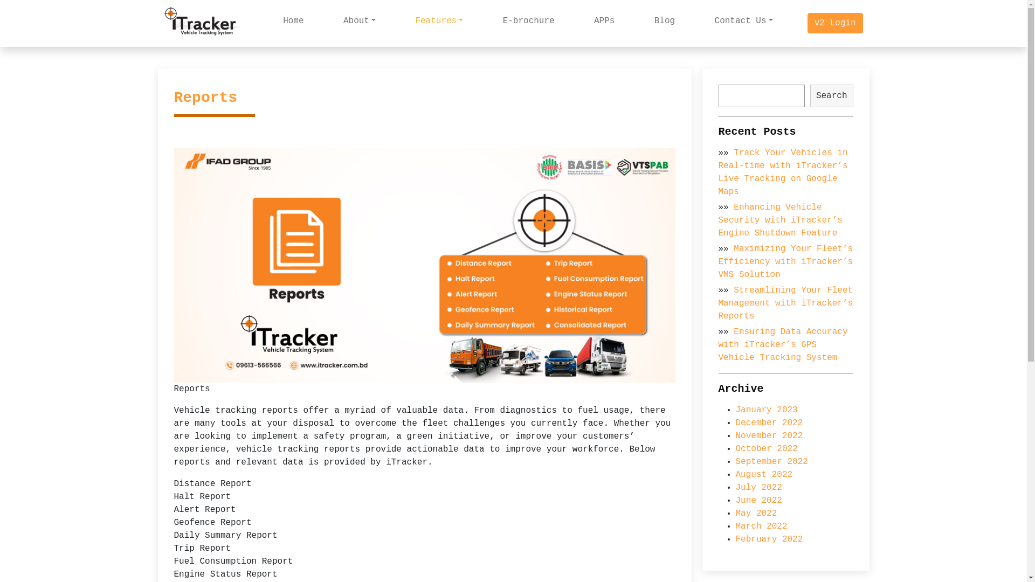  Describe the element at coordinates (761, 526) in the screenshot. I see `March 2022` at that location.